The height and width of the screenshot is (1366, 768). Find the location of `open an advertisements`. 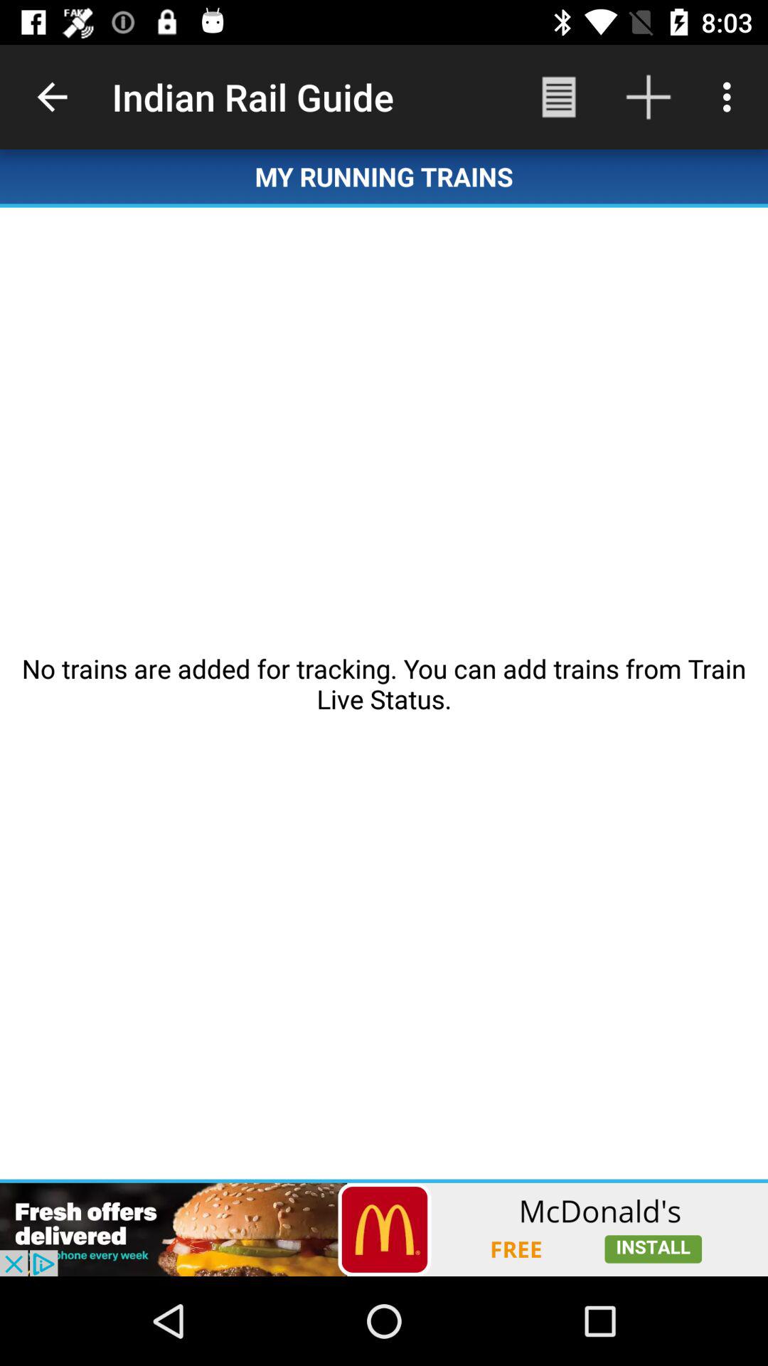

open an advertisements is located at coordinates (384, 1229).